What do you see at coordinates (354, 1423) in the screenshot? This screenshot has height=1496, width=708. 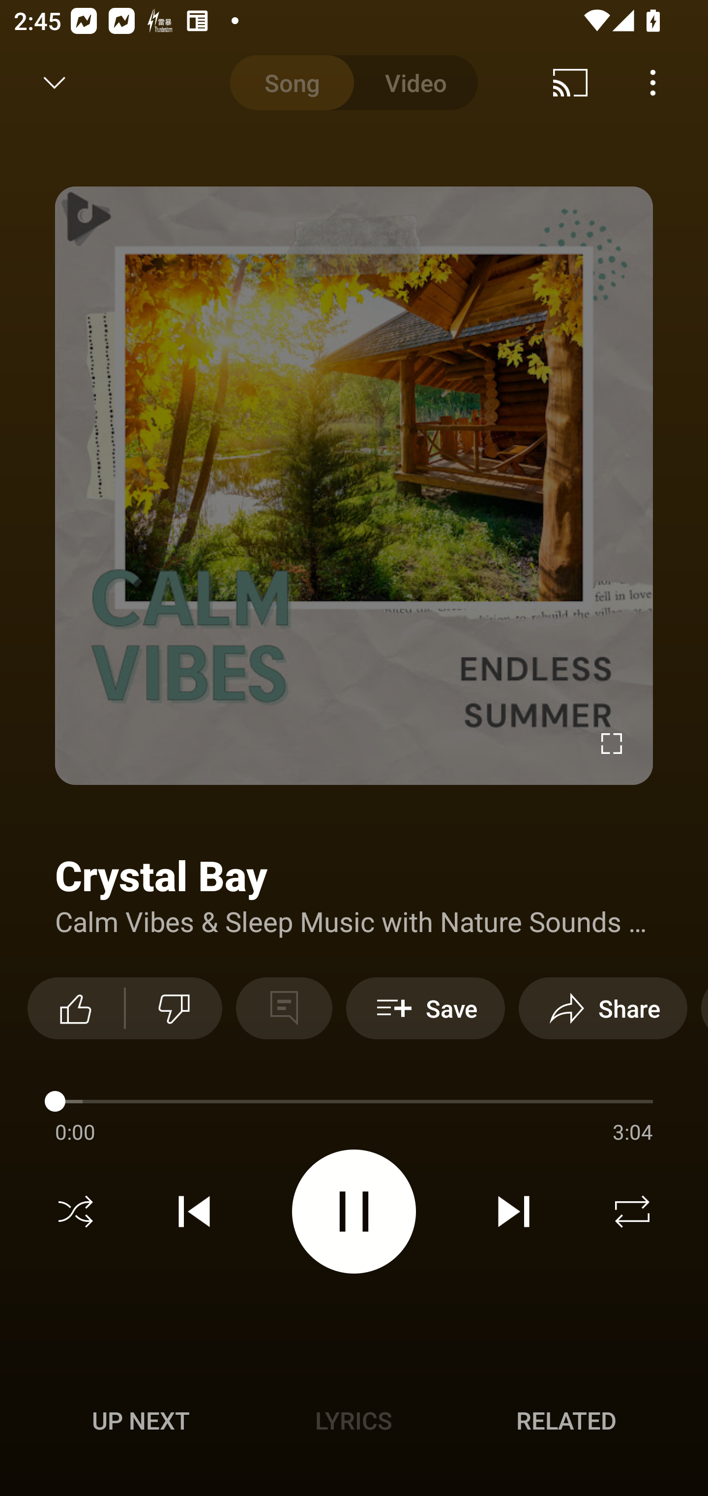 I see `Up next UP NEXT Lyrics LYRICS Related RELATED` at bounding box center [354, 1423].